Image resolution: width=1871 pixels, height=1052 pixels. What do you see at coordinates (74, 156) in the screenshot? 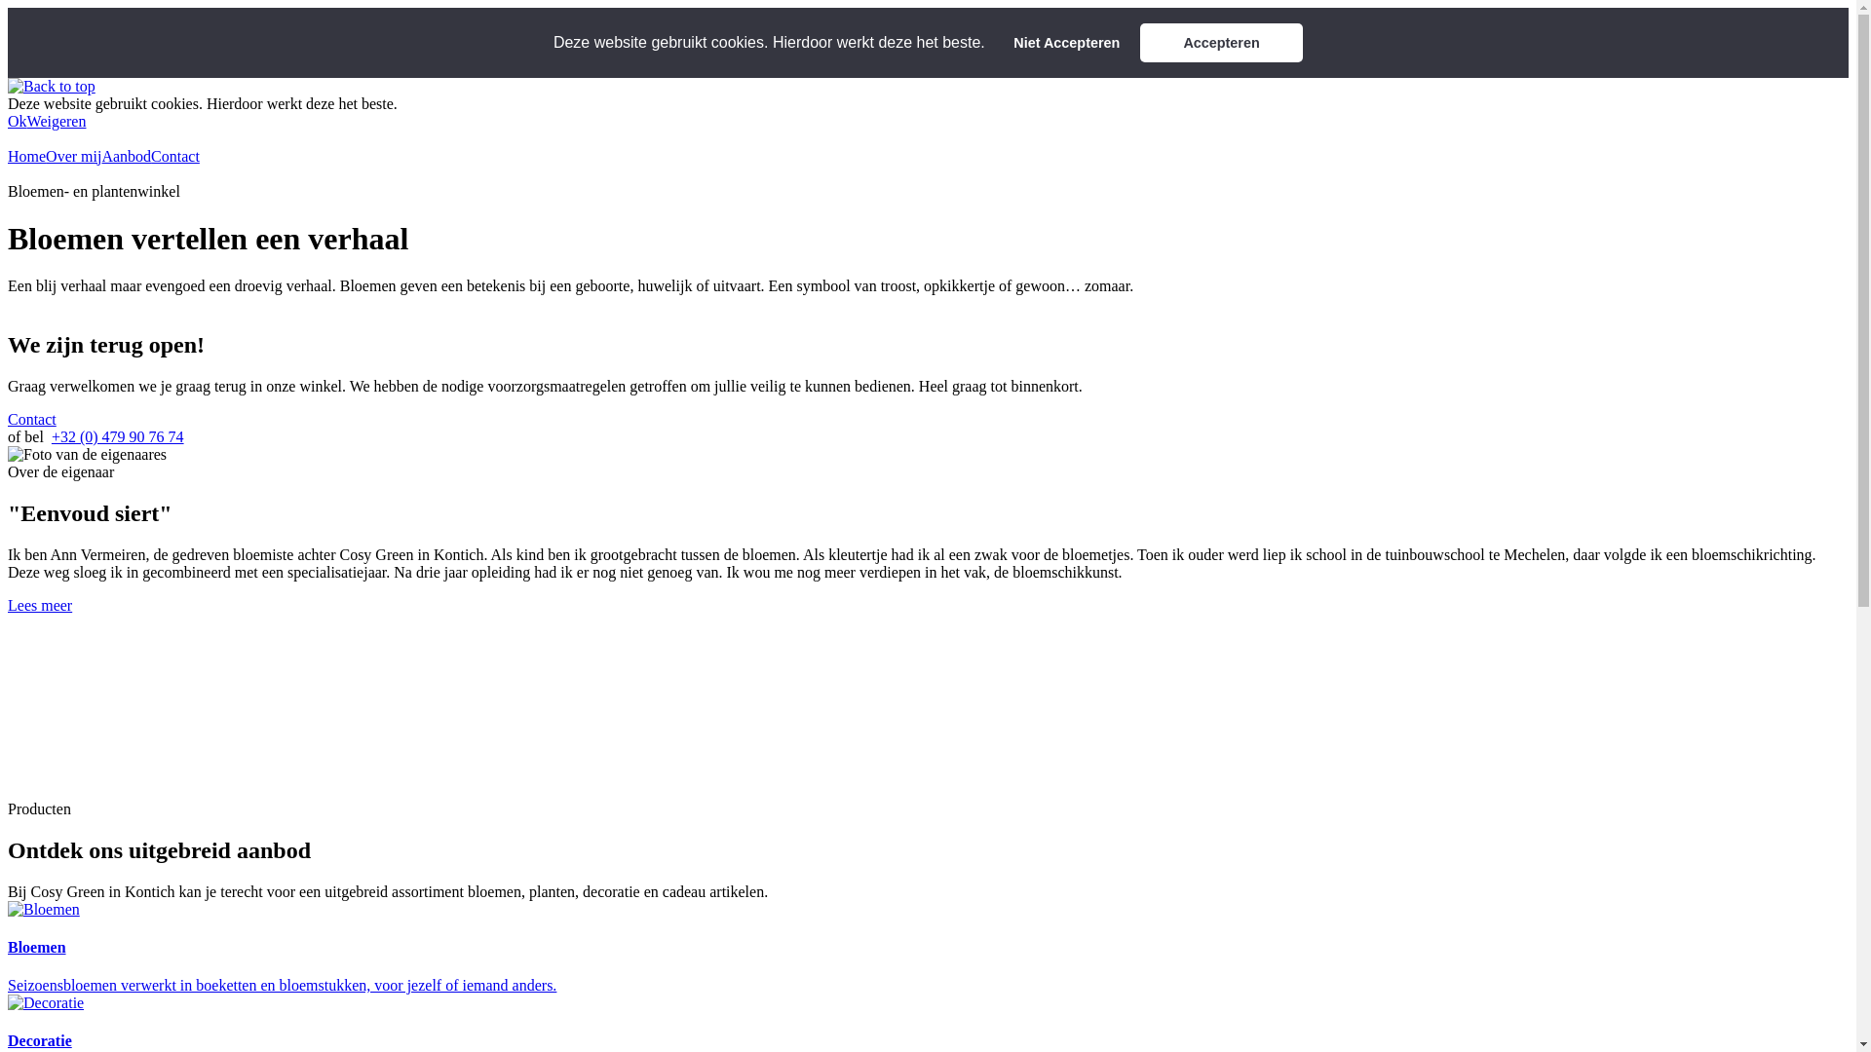
I see `Over mij` at bounding box center [74, 156].